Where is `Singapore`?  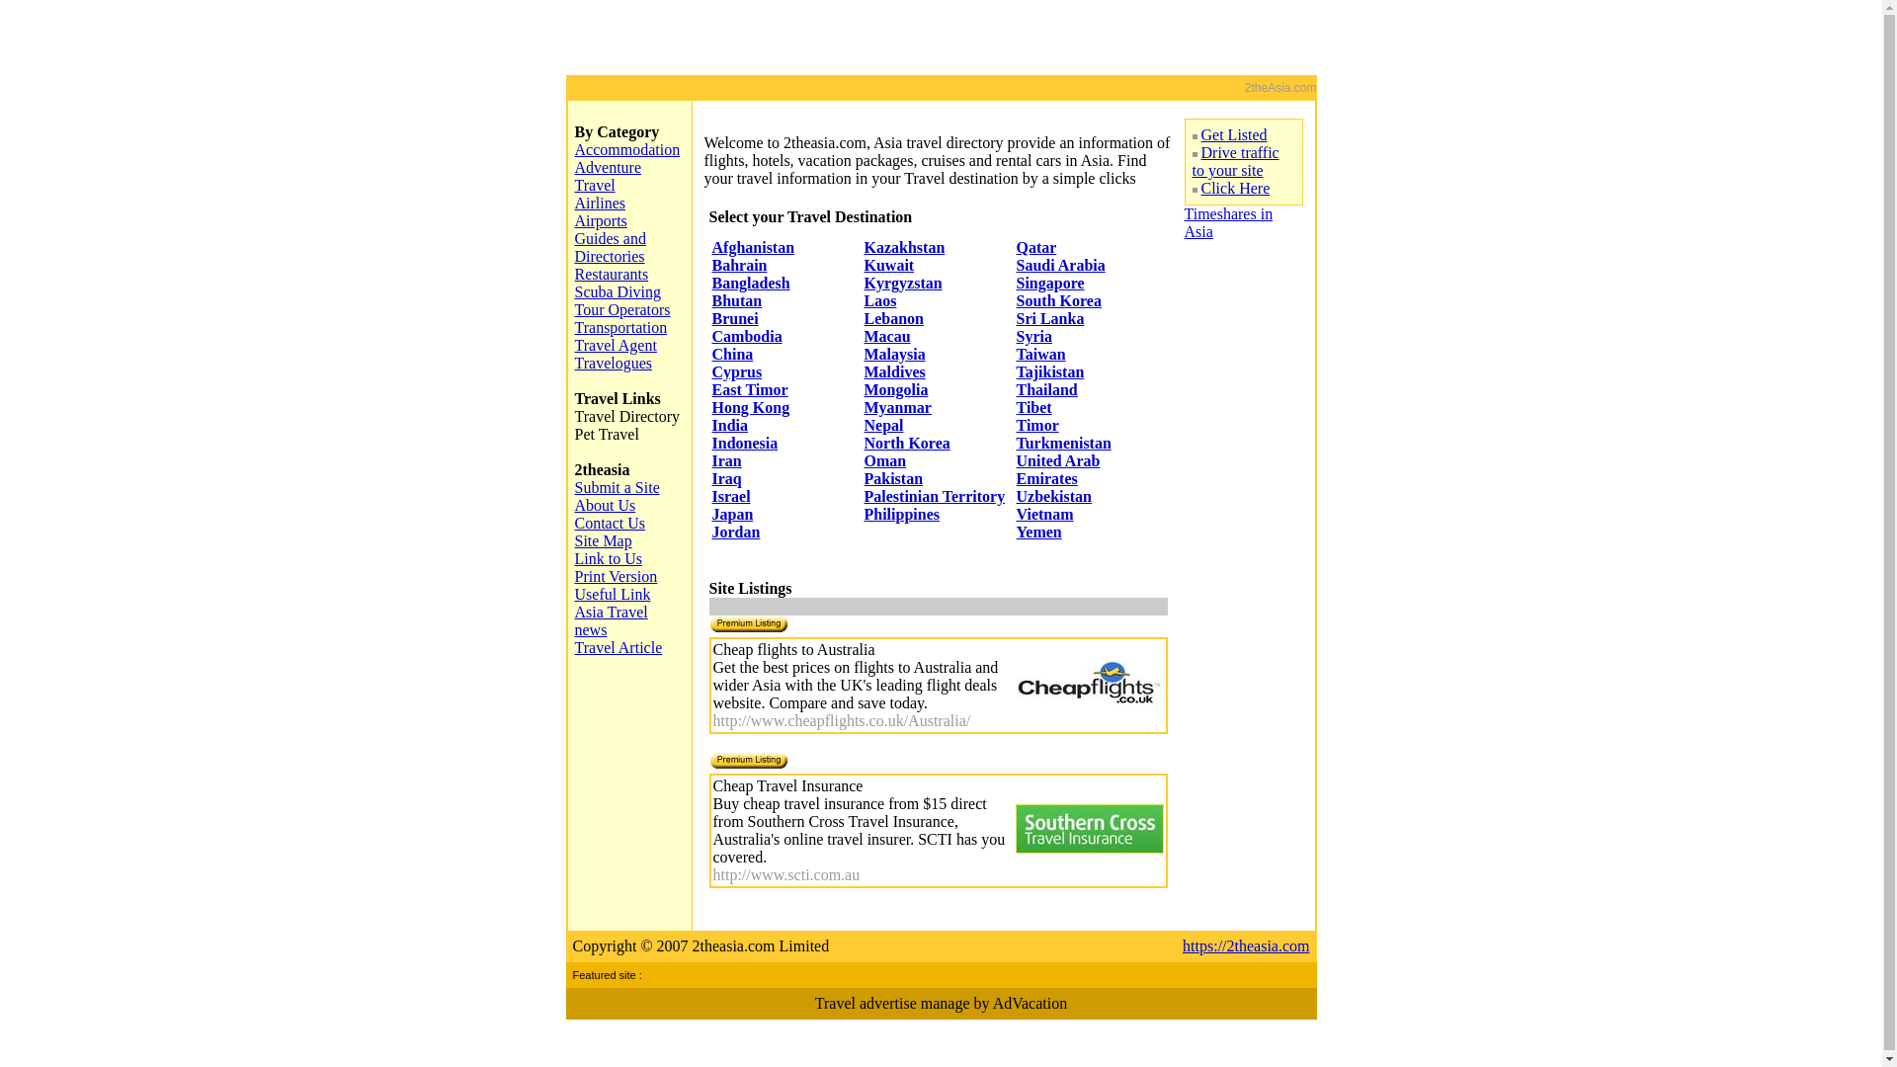
Singapore is located at coordinates (1049, 283).